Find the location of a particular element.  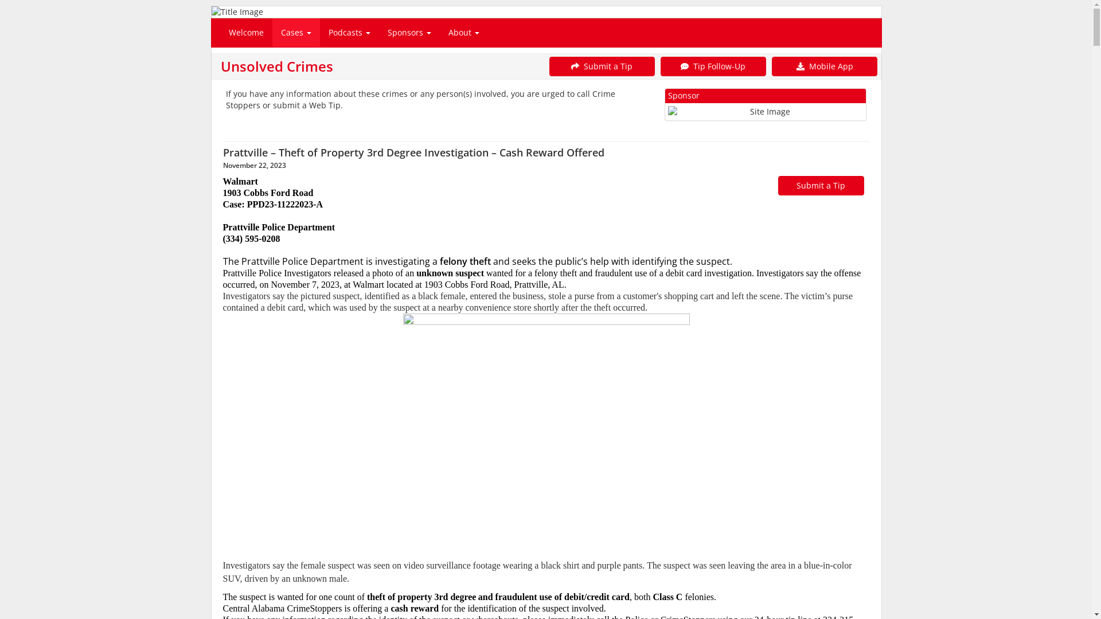

About is located at coordinates (463, 33).